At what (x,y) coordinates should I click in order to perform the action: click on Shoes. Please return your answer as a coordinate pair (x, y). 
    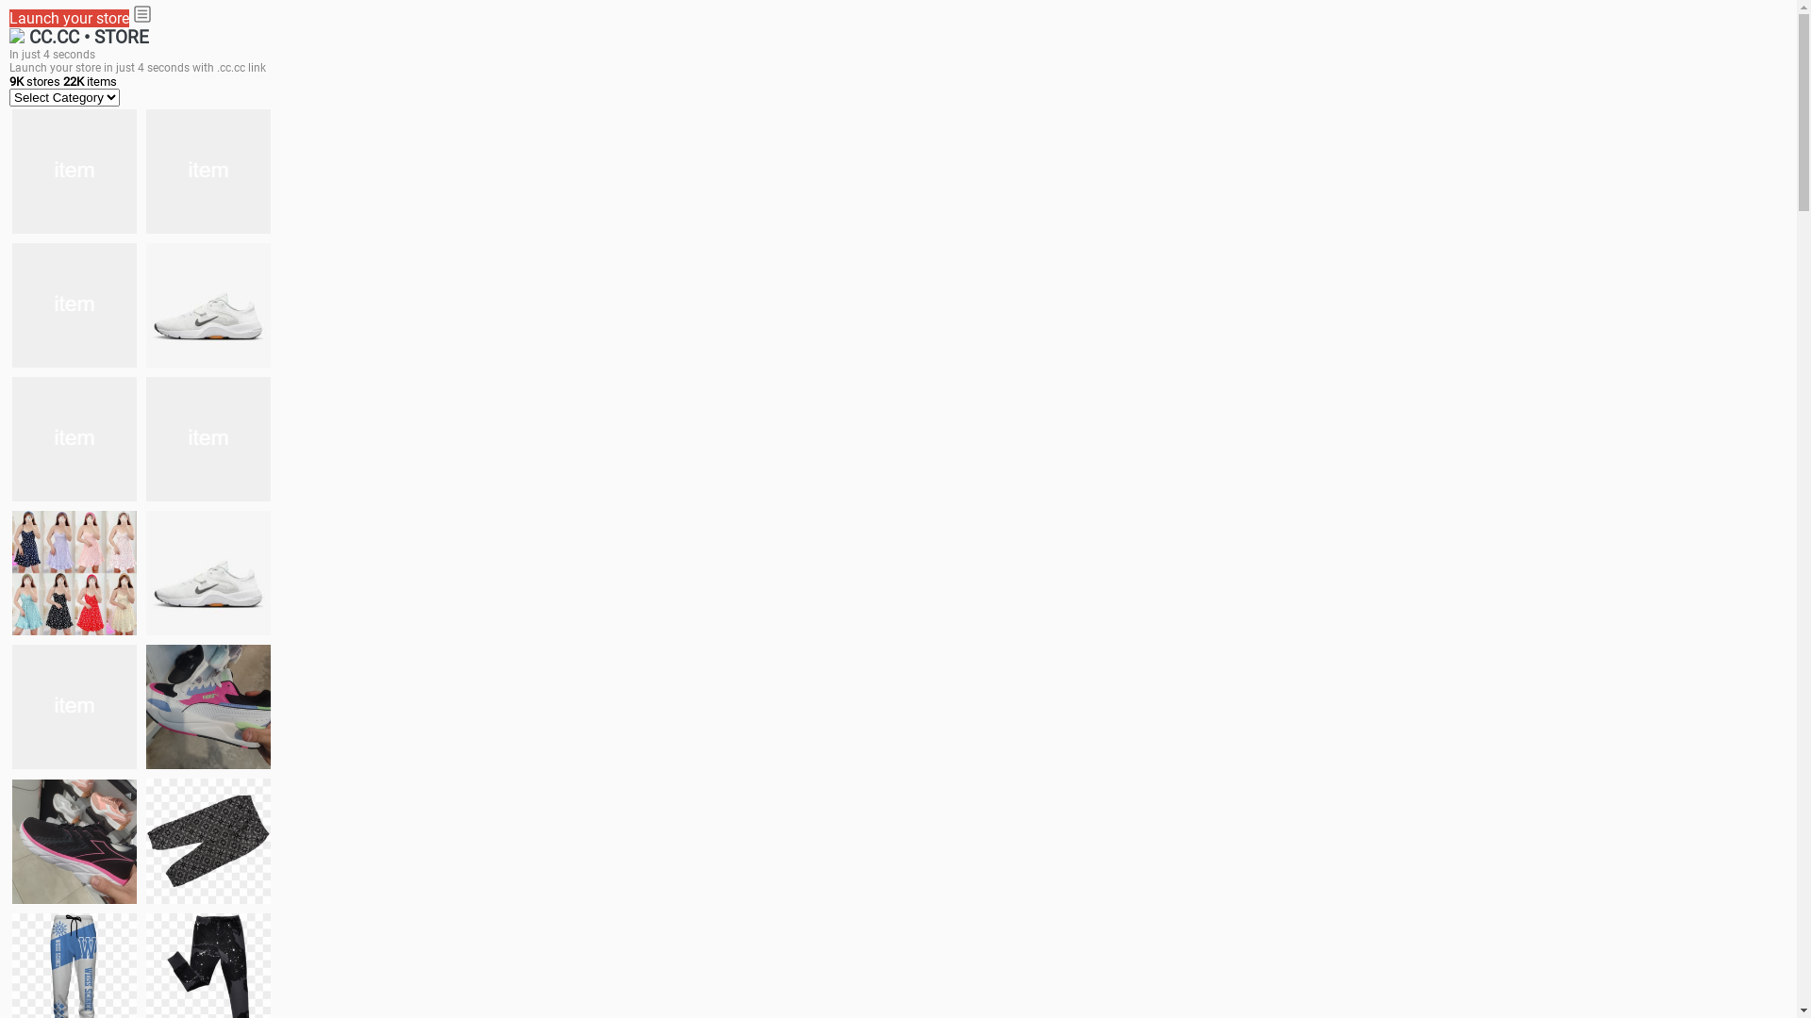
    Looking at the image, I should click on (208, 573).